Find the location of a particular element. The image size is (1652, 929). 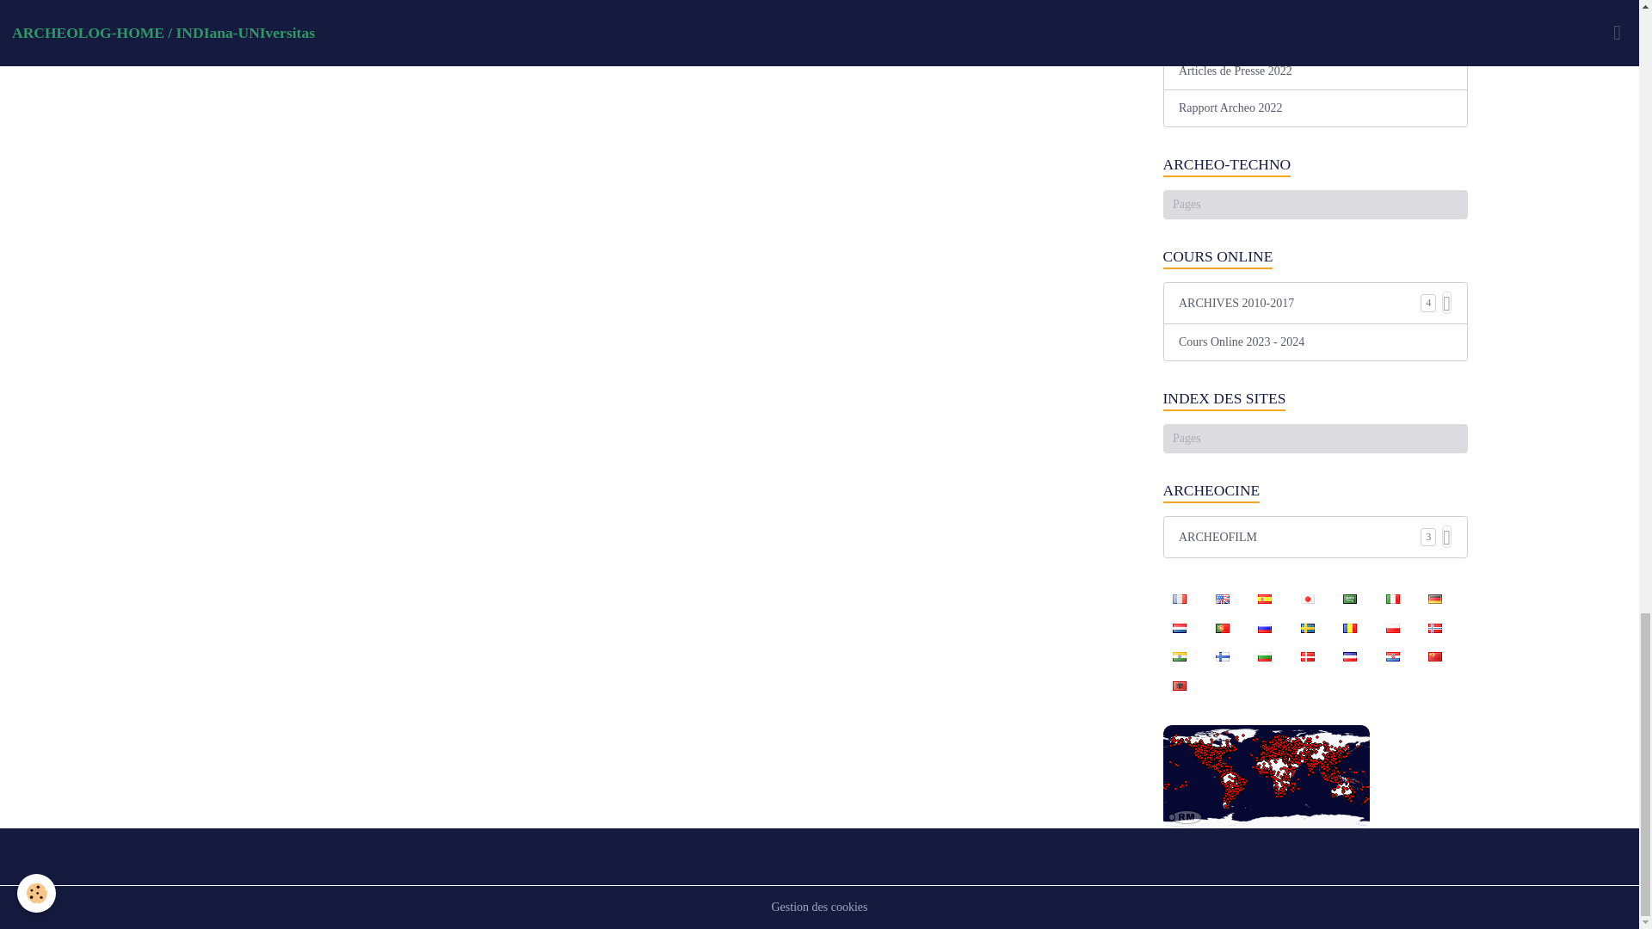

Russian is located at coordinates (1264, 626).